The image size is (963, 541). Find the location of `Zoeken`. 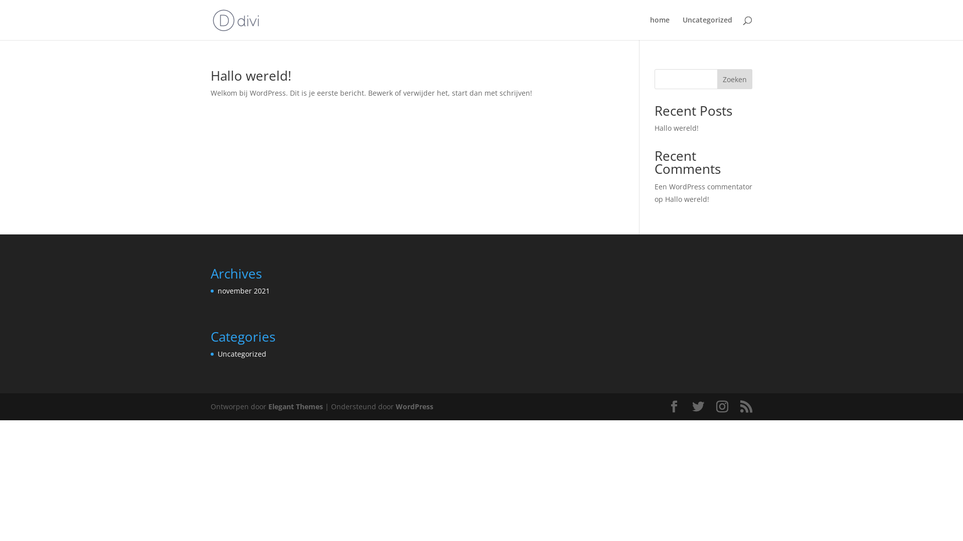

Zoeken is located at coordinates (735, 79).